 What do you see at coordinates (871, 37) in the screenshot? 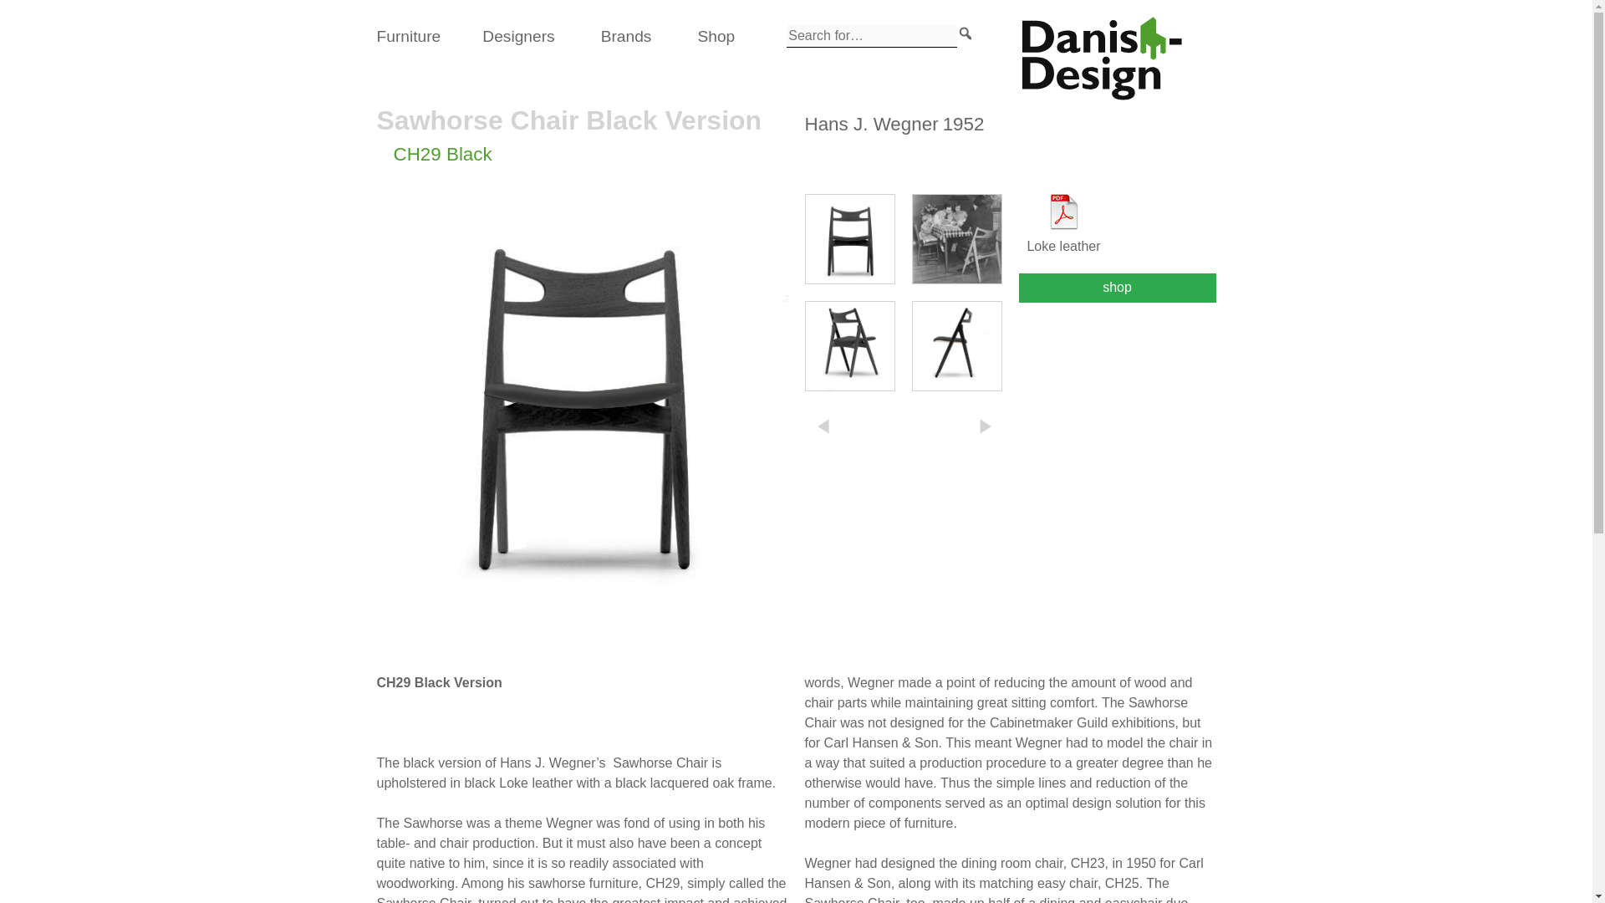
I see `Search for:` at bounding box center [871, 37].